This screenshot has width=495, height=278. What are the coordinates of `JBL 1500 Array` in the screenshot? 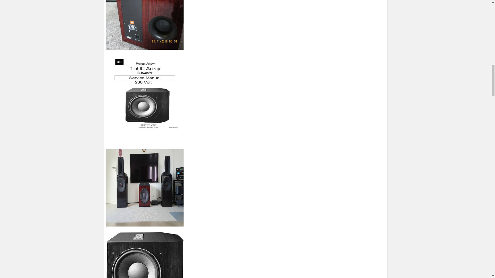 It's located at (145, 93).